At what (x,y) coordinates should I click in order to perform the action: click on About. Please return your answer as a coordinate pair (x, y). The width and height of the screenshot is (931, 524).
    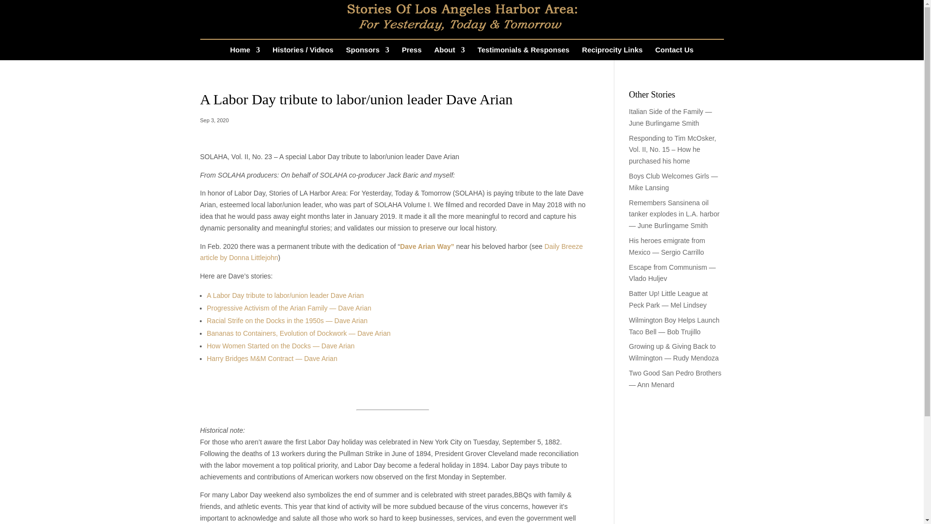
    Looking at the image, I should click on (449, 53).